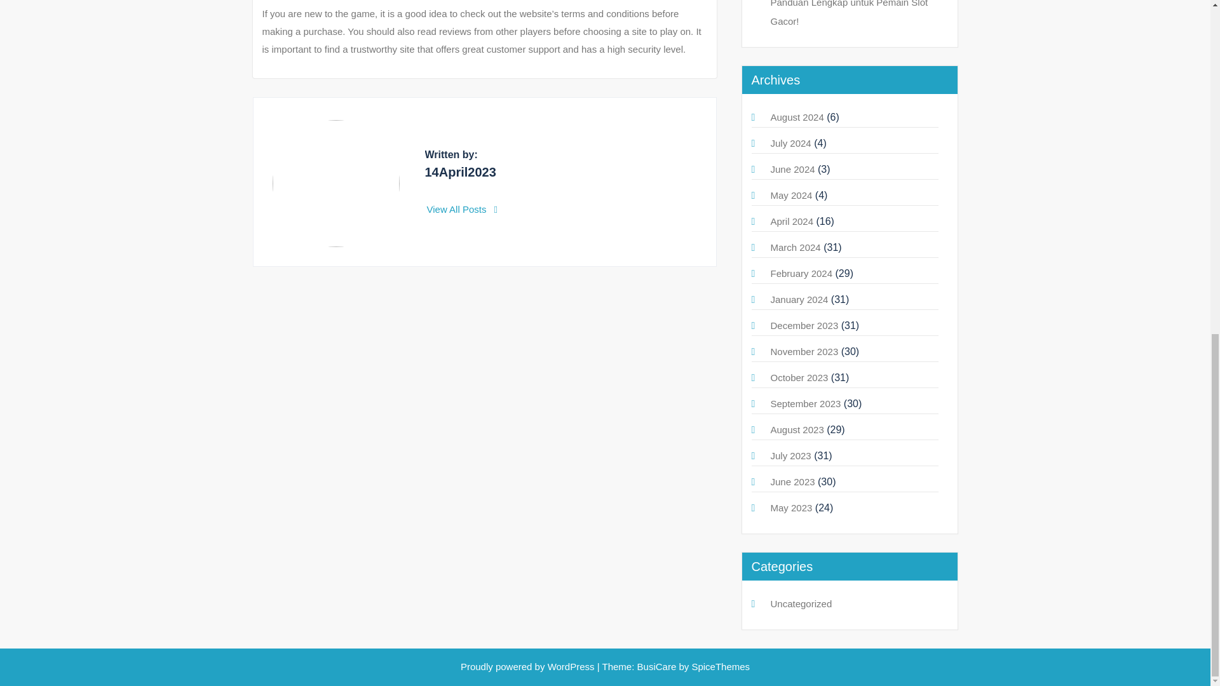 The width and height of the screenshot is (1220, 686). What do you see at coordinates (790, 507) in the screenshot?
I see `May 2023` at bounding box center [790, 507].